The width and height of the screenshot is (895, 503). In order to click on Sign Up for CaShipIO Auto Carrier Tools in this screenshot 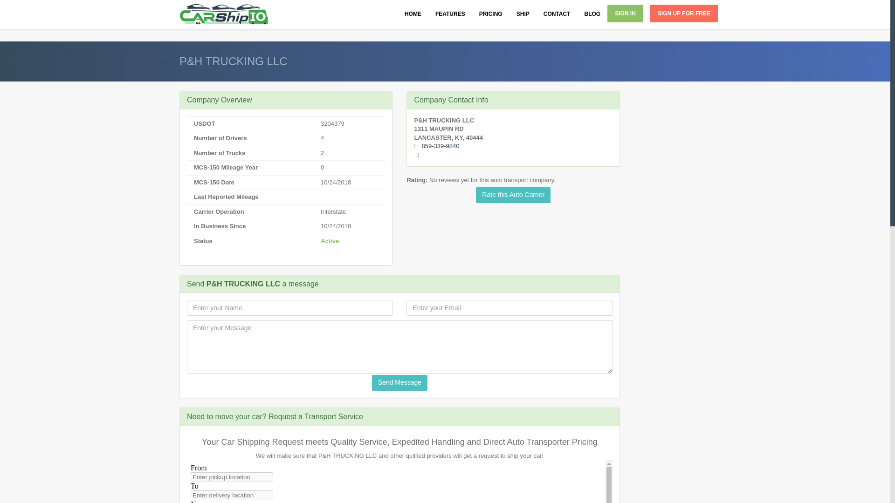, I will do `click(684, 13)`.